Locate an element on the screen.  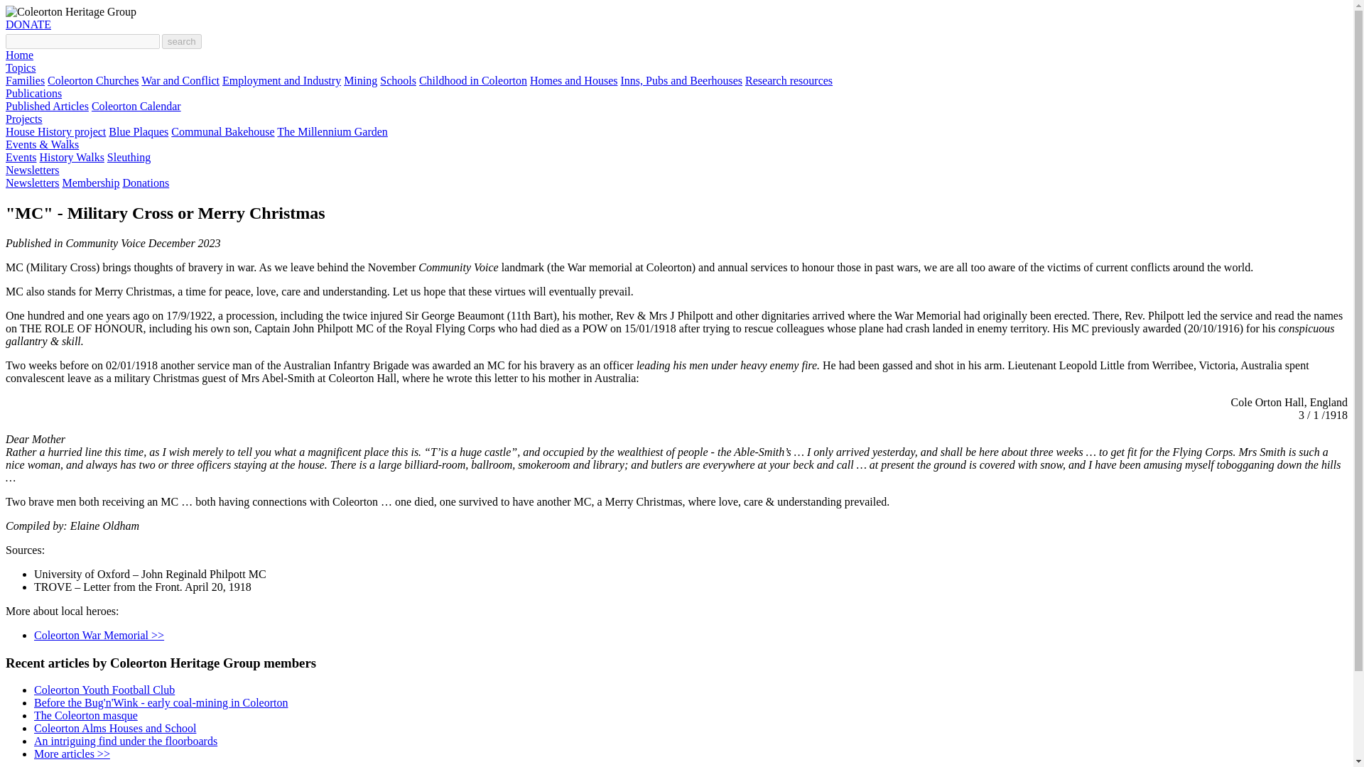
Newsletters is located at coordinates (33, 170).